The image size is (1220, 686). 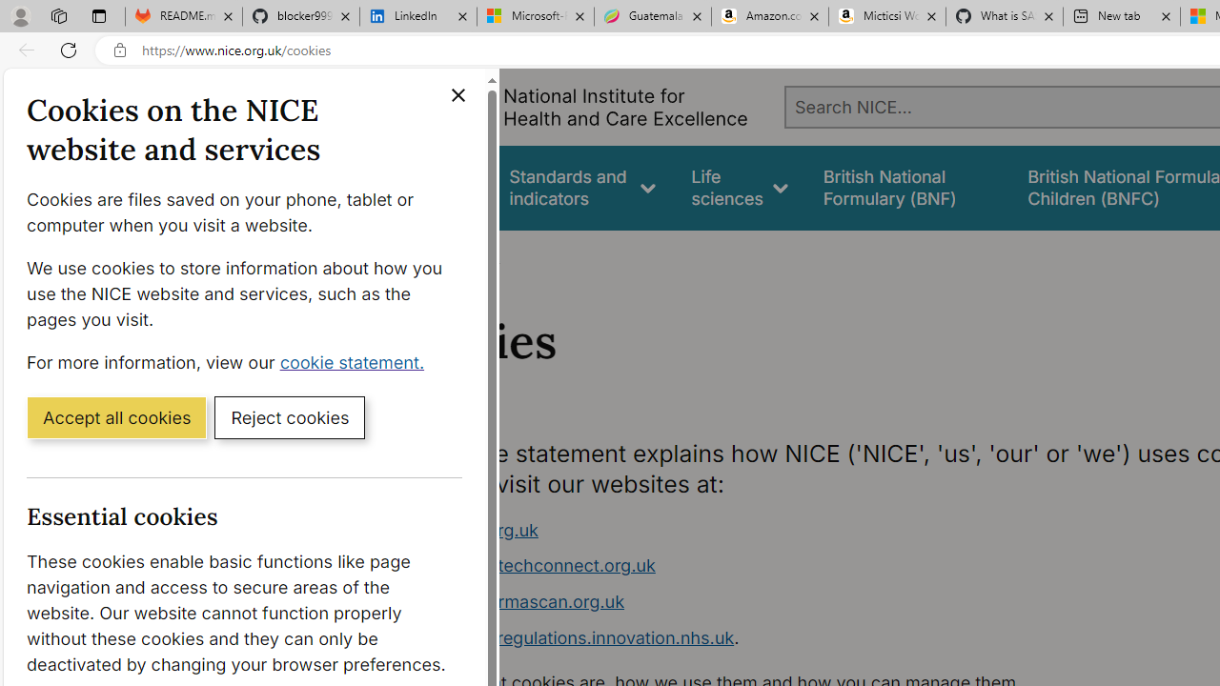 I want to click on Home>, so click(x=414, y=255).